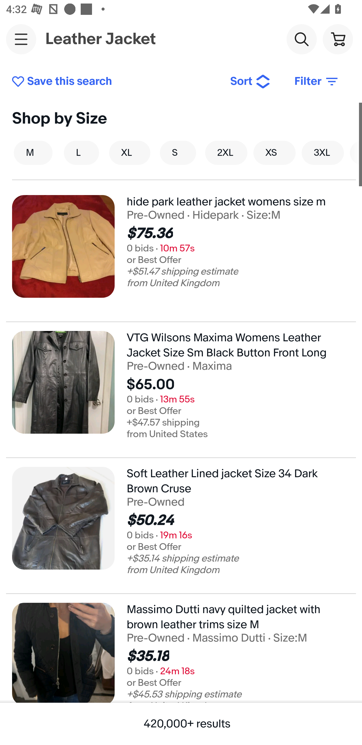 The width and height of the screenshot is (362, 745). I want to click on Filter, so click(317, 82).